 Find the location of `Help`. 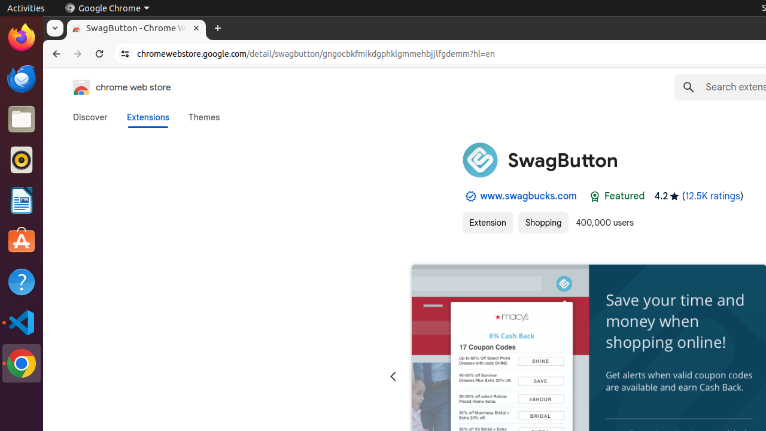

Help is located at coordinates (22, 281).